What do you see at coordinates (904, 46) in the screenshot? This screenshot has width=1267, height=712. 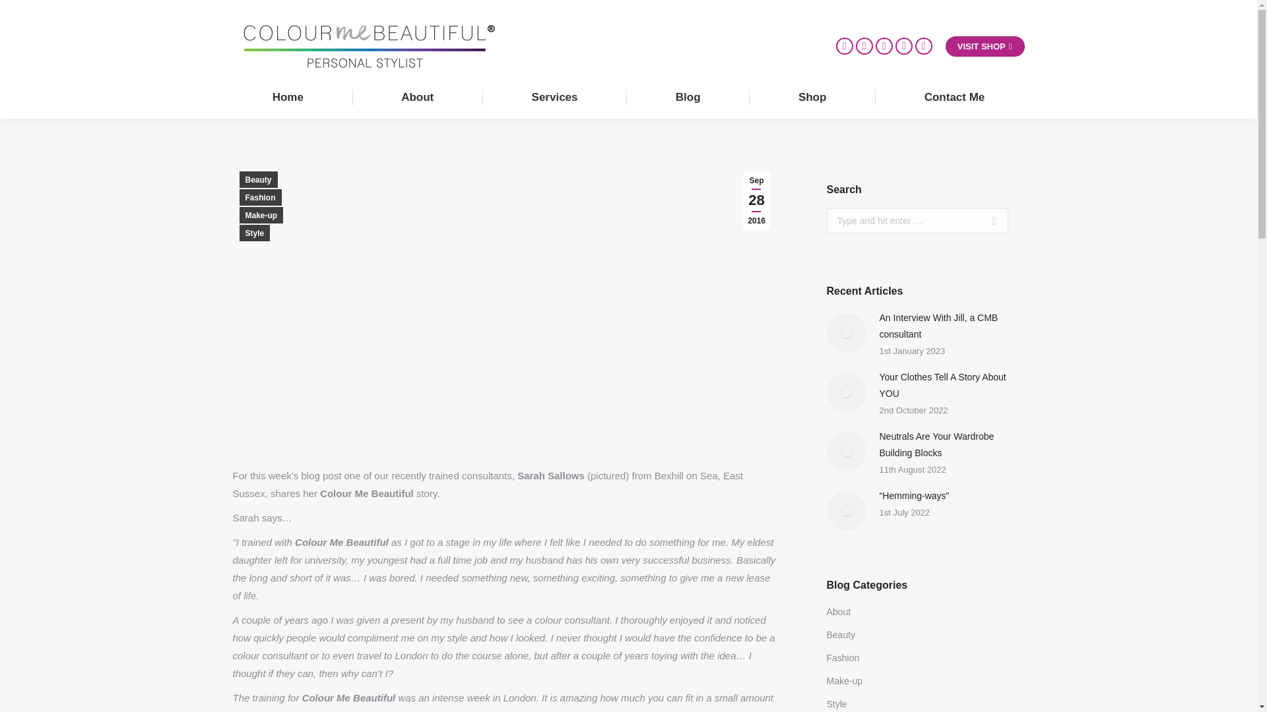 I see `YouTube` at bounding box center [904, 46].